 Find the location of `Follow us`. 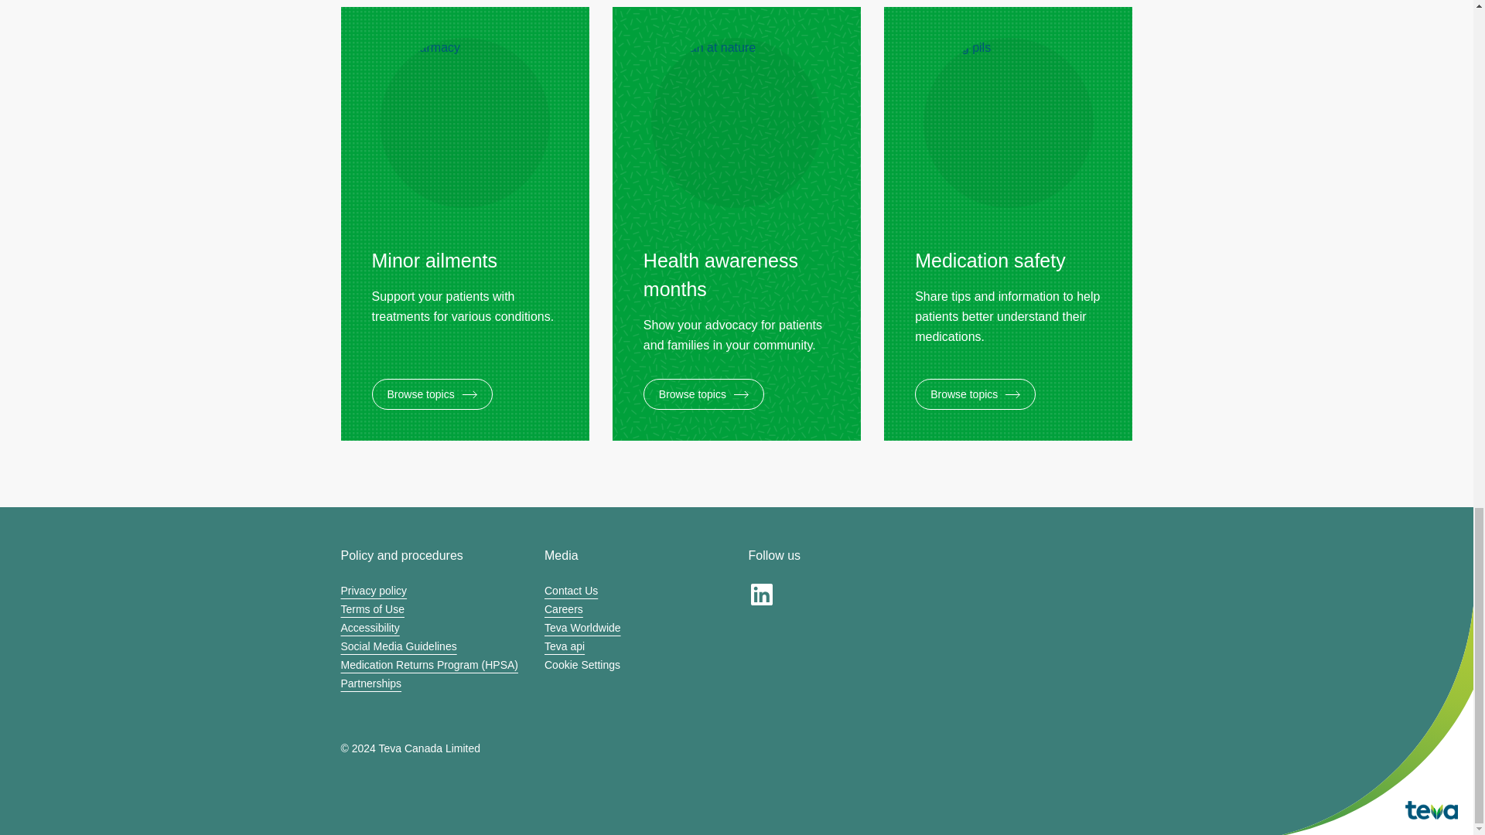

Follow us is located at coordinates (761, 594).